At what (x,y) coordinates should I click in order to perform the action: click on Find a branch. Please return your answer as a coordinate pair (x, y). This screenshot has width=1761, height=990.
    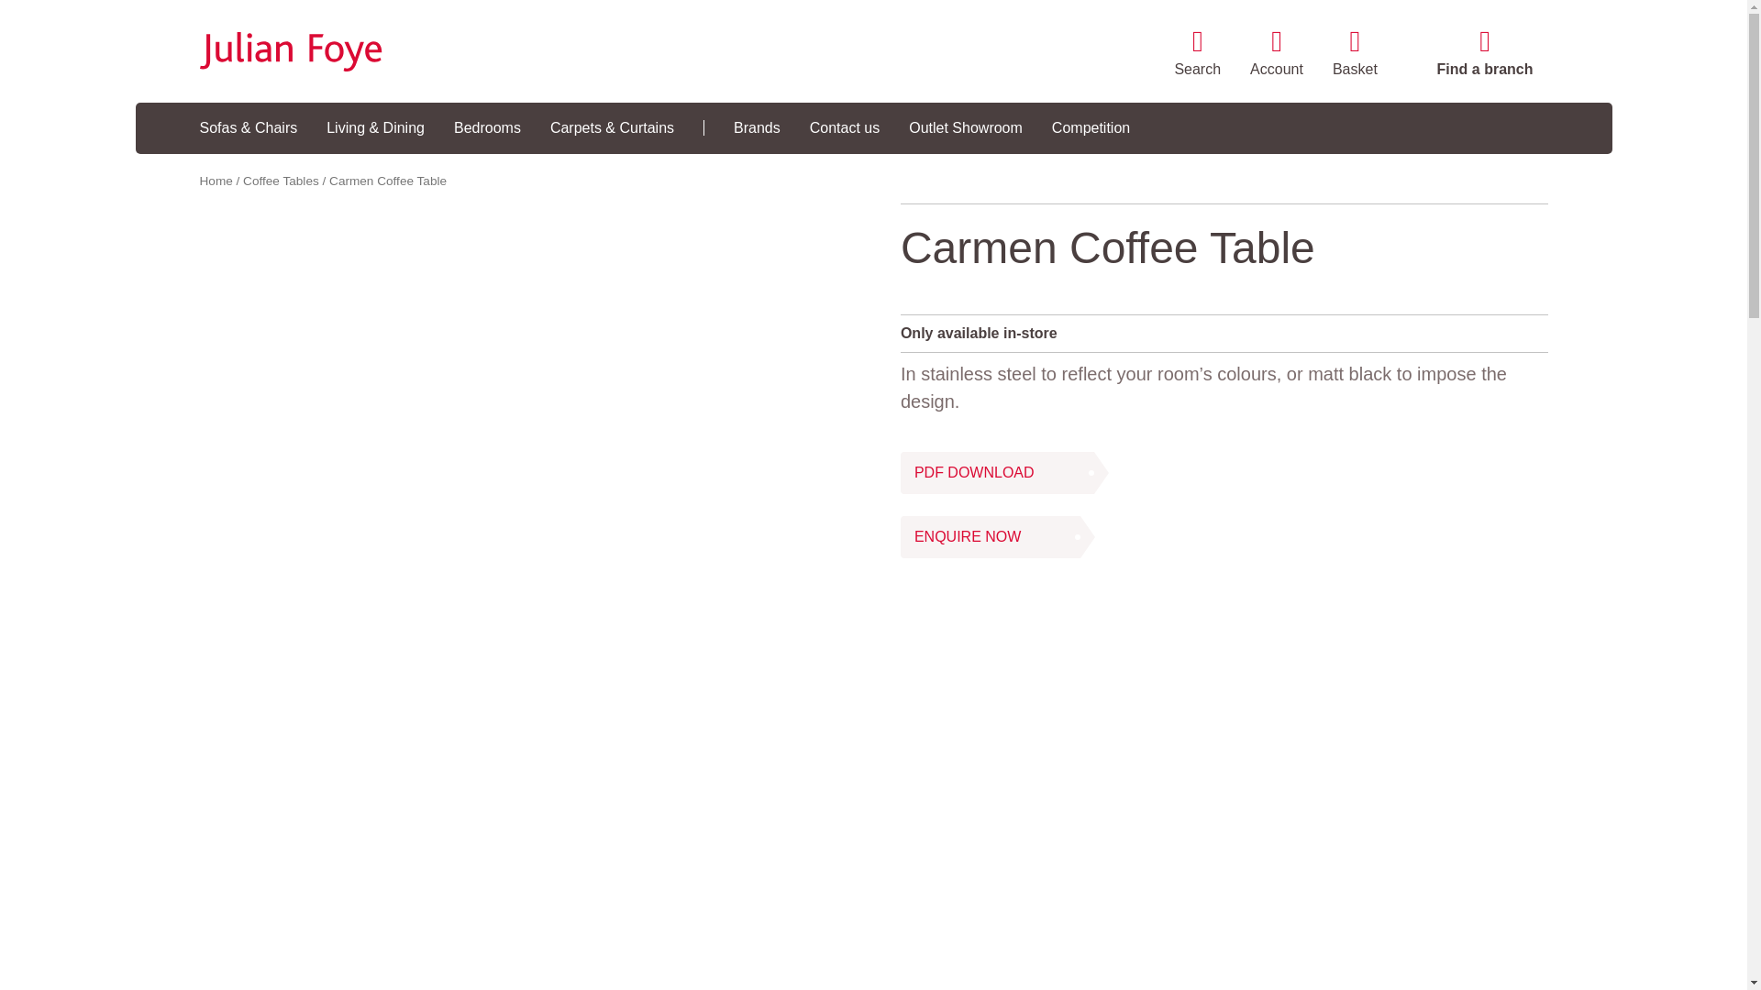
    Looking at the image, I should click on (1485, 55).